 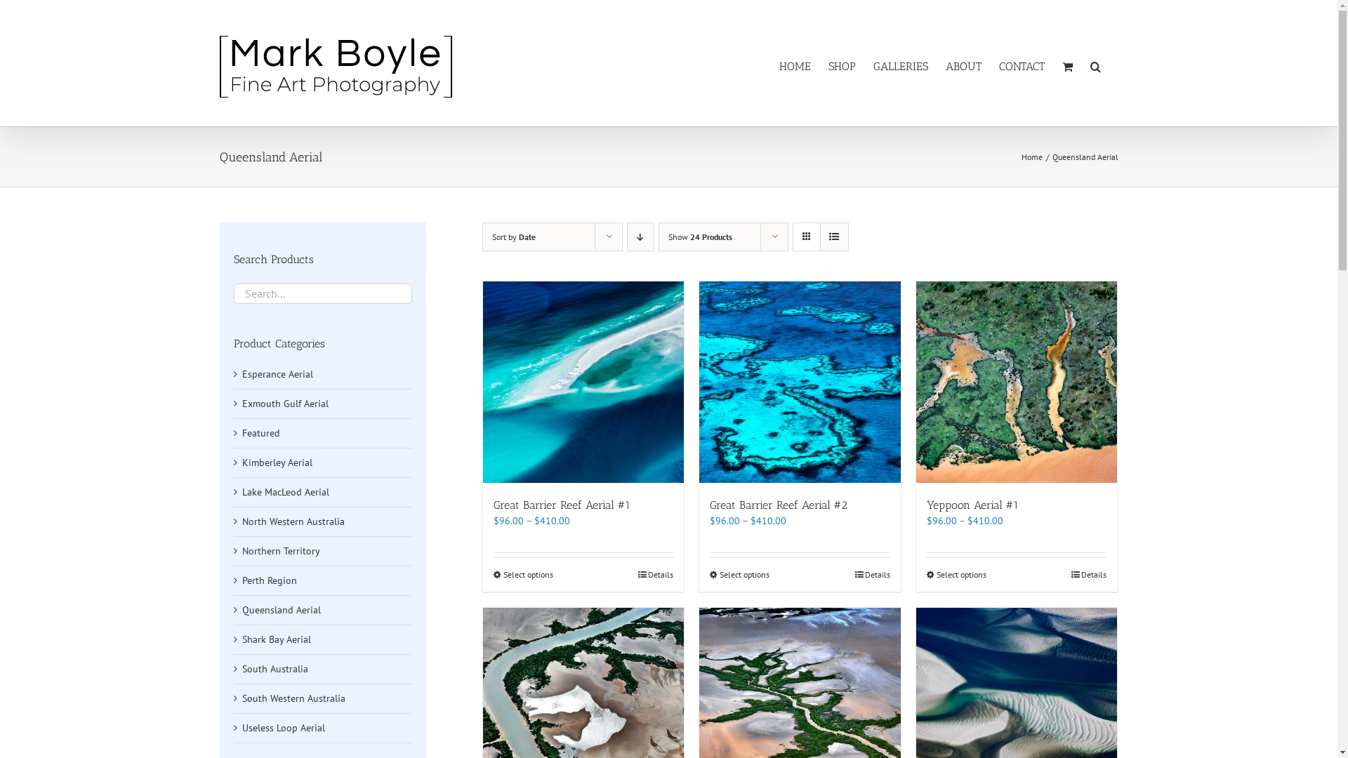 I want to click on Shark Bay Aerial, so click(x=276, y=639).